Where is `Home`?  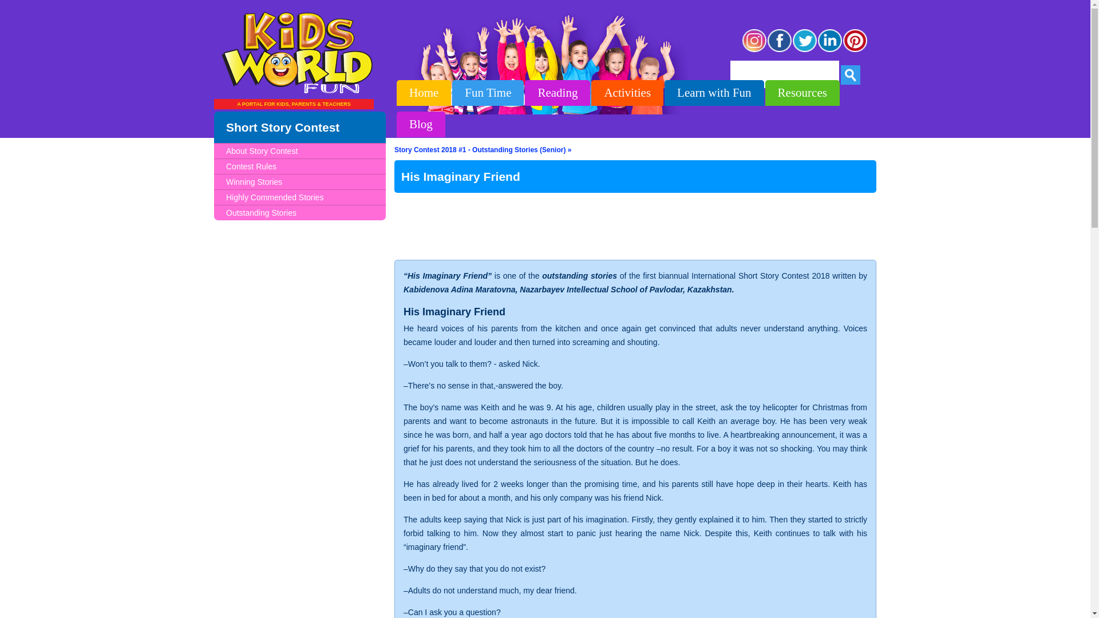
Home is located at coordinates (424, 93).